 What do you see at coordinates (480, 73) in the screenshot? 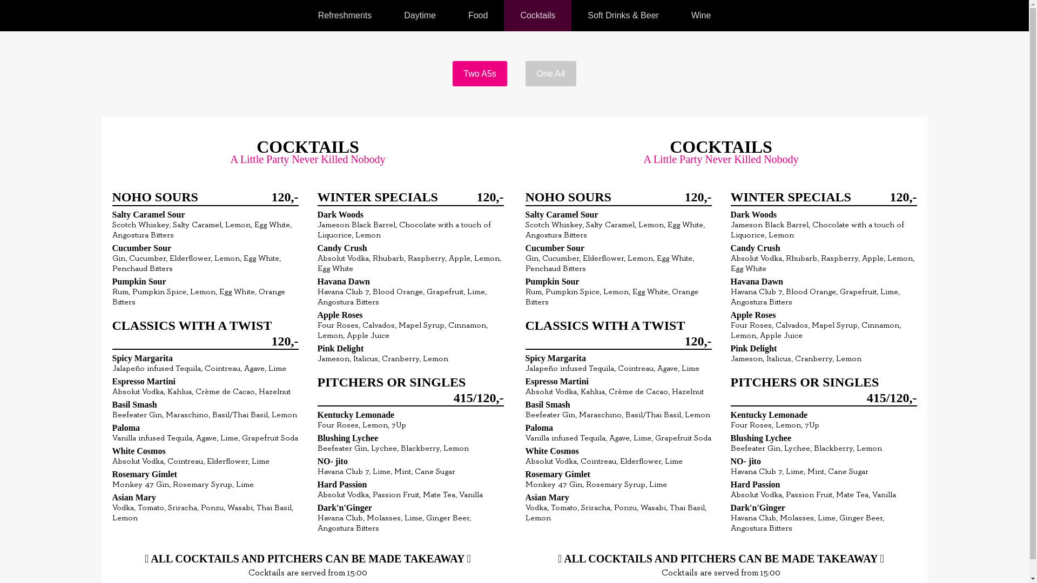
I see `Two A5s` at bounding box center [480, 73].